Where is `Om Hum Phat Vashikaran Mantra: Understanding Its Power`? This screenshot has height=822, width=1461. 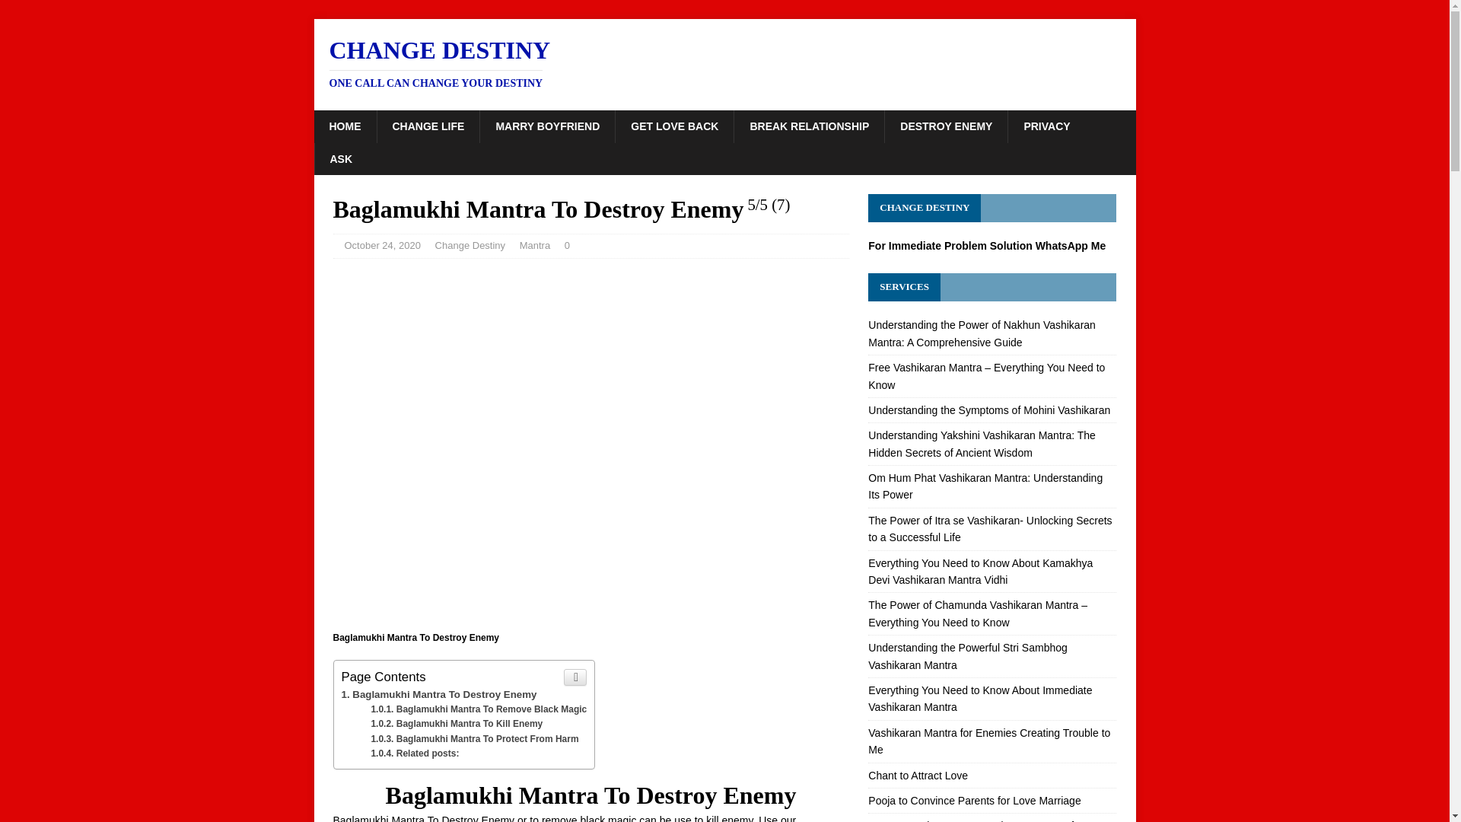 Om Hum Phat Vashikaran Mantra: Understanding Its Power is located at coordinates (344, 126).